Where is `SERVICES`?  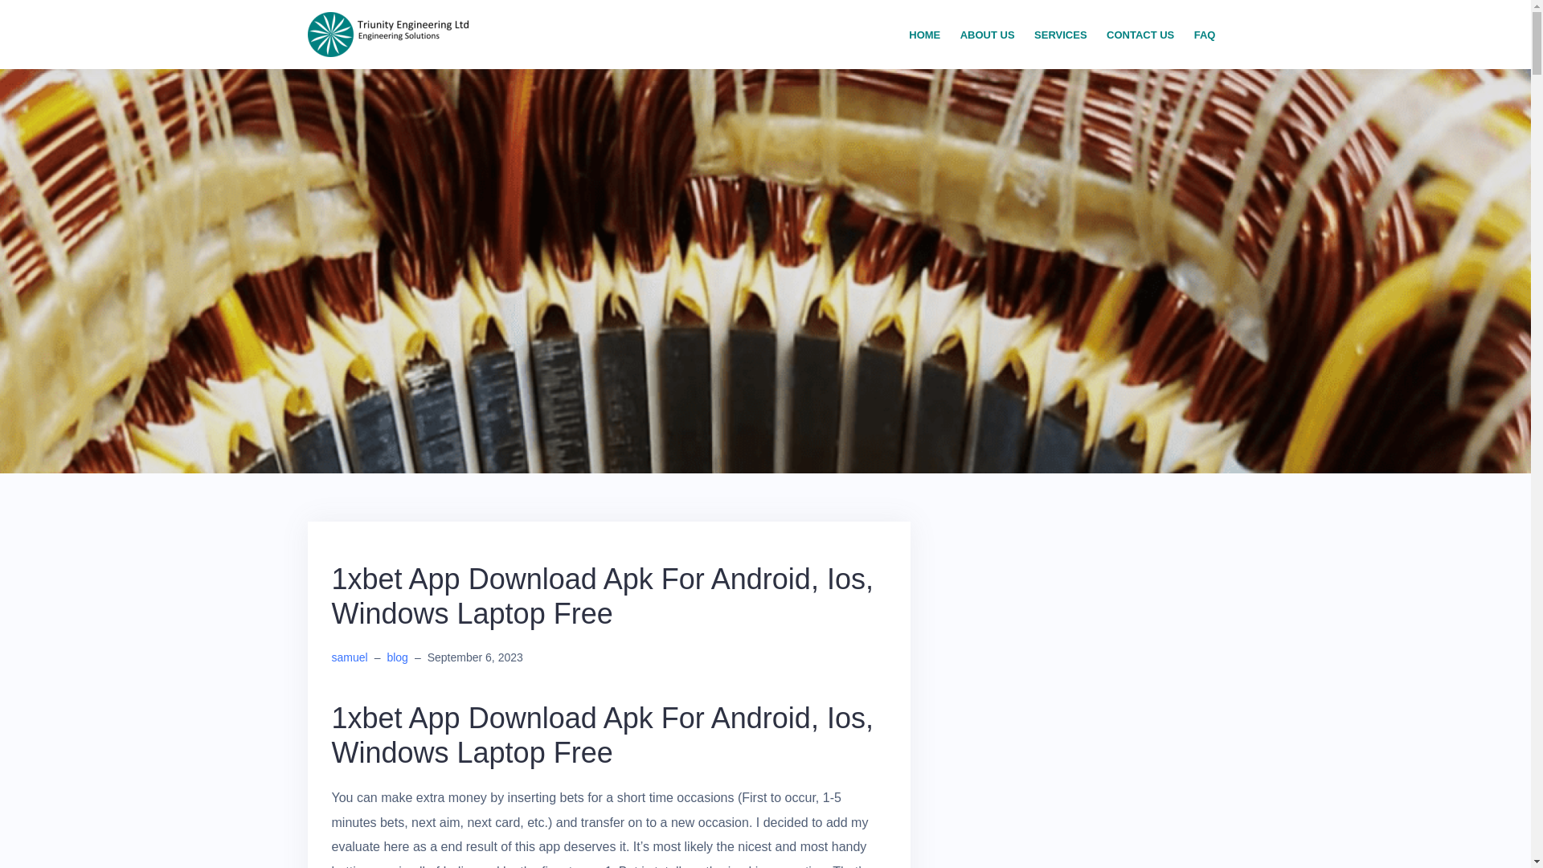
SERVICES is located at coordinates (1061, 35).